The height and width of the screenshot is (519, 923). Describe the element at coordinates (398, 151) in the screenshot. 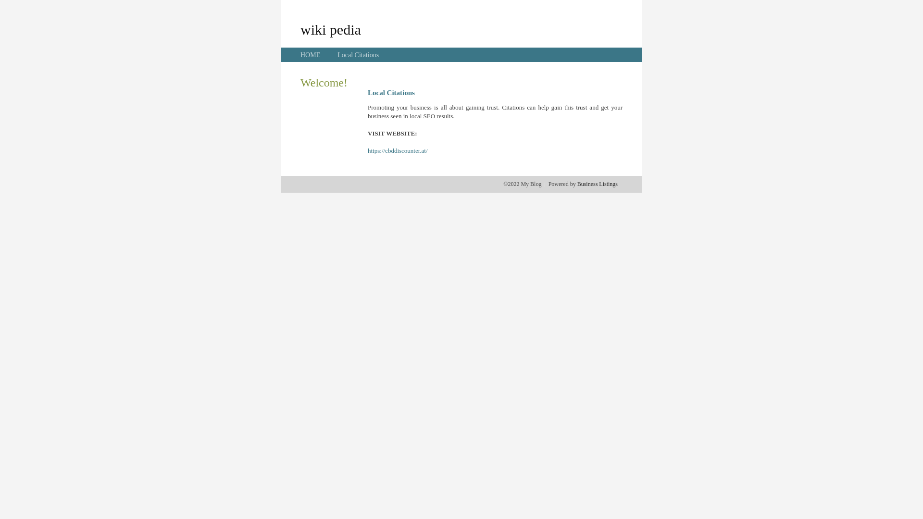

I see `https://cbddiscounter.at/` at that location.